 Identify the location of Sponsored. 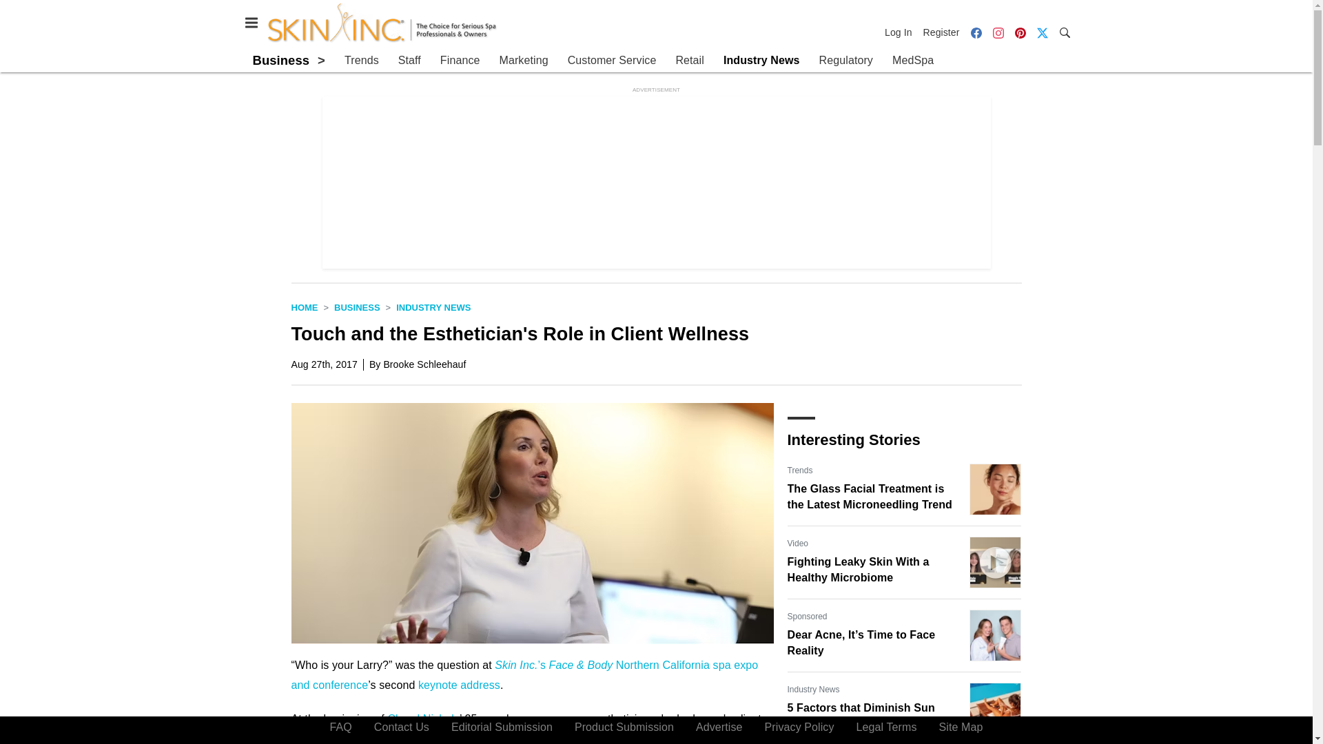
(807, 616).